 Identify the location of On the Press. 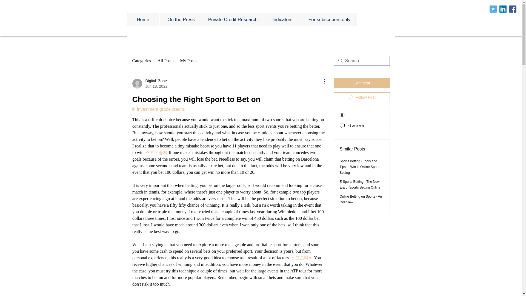
(181, 19).